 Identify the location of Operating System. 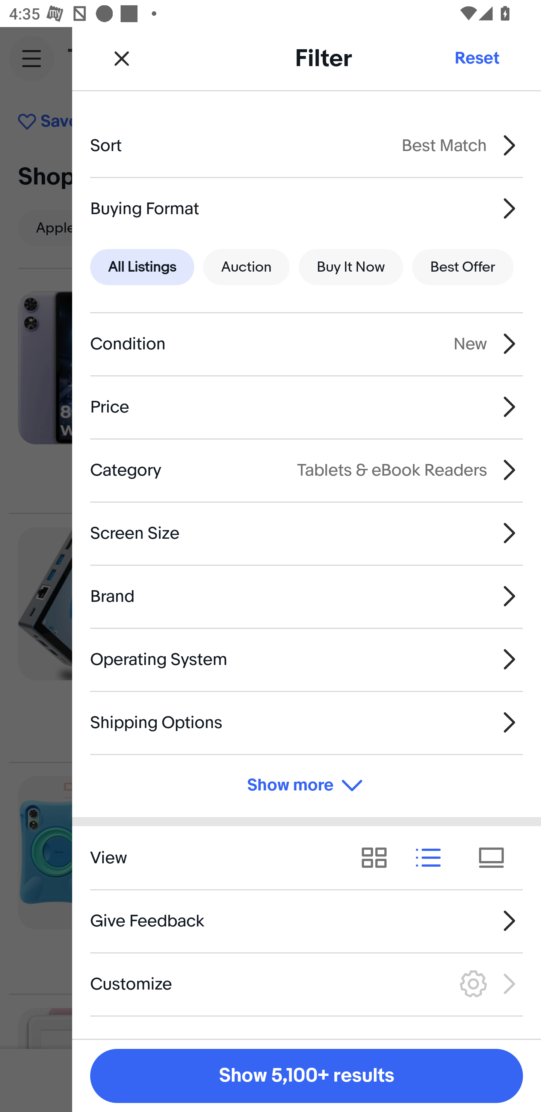
(307, 659).